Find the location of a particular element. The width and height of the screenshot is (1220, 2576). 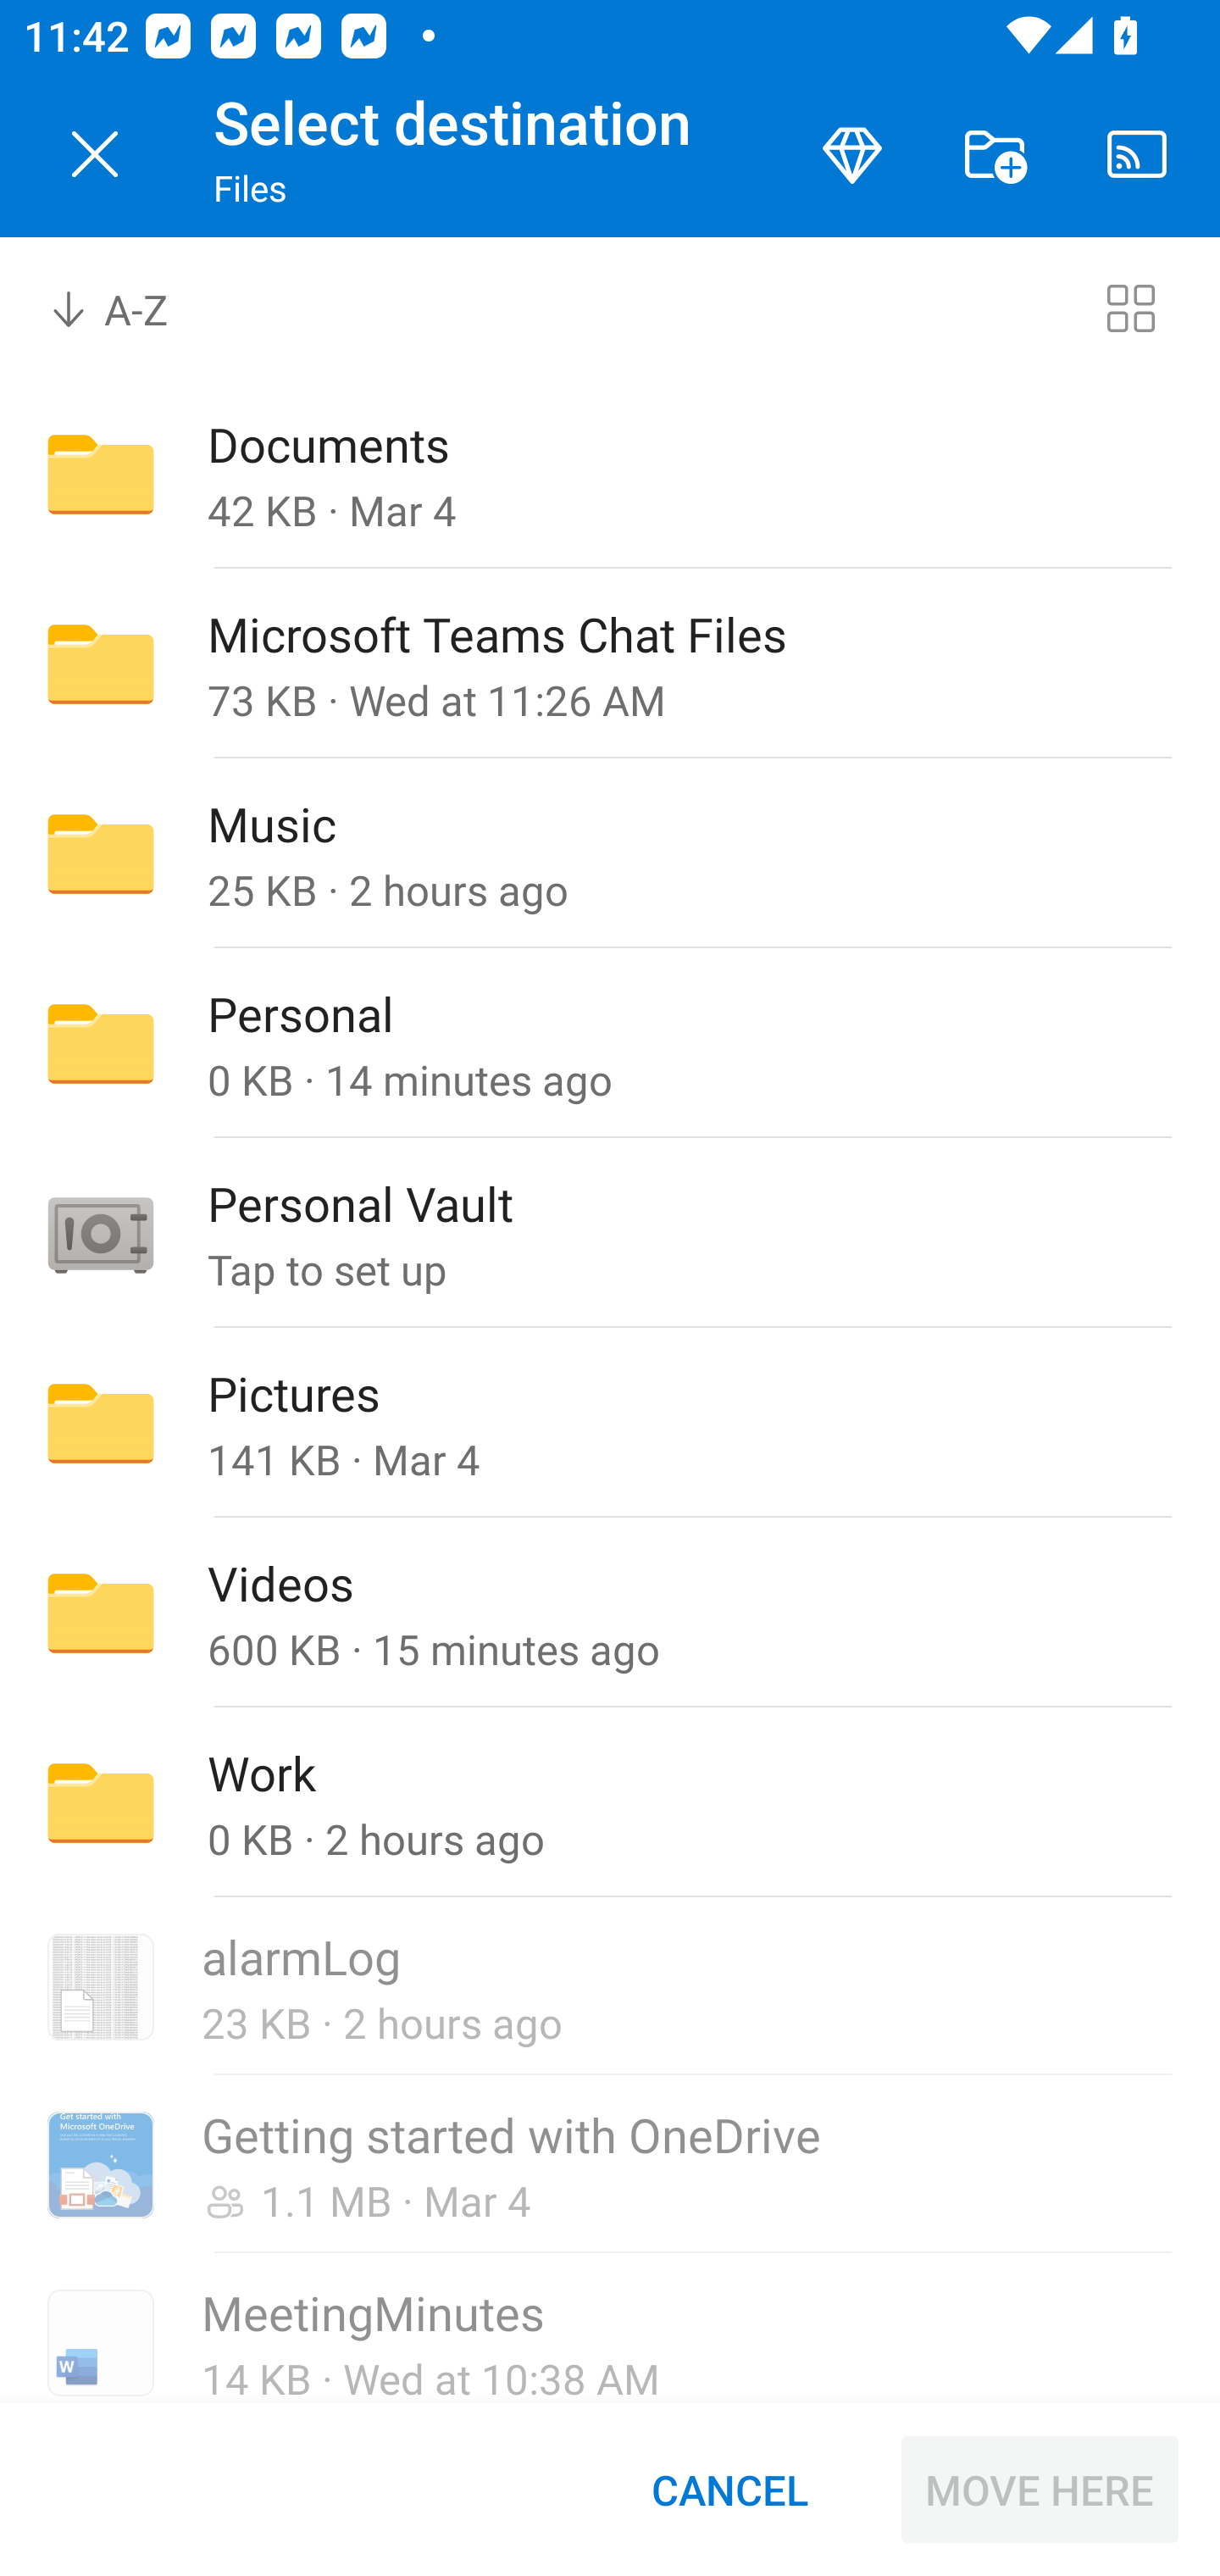

More actions button is located at coordinates (995, 154).